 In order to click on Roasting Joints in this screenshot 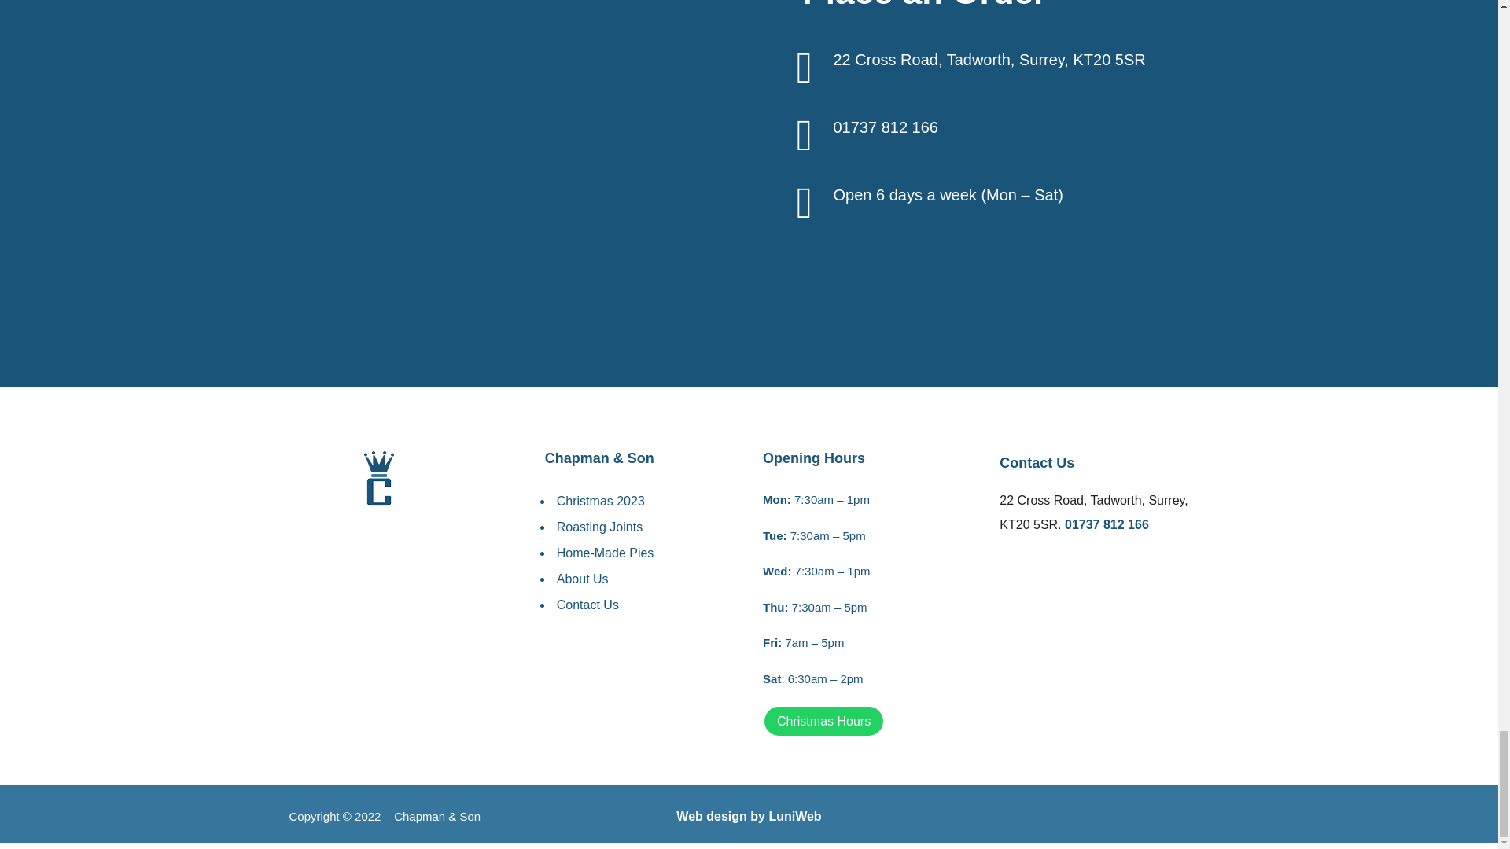, I will do `click(599, 527)`.